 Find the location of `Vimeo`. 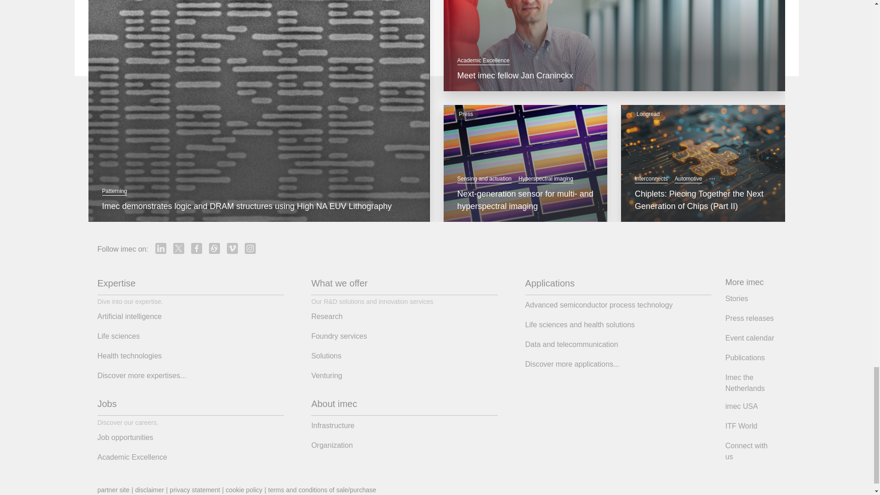

Vimeo is located at coordinates (232, 248).